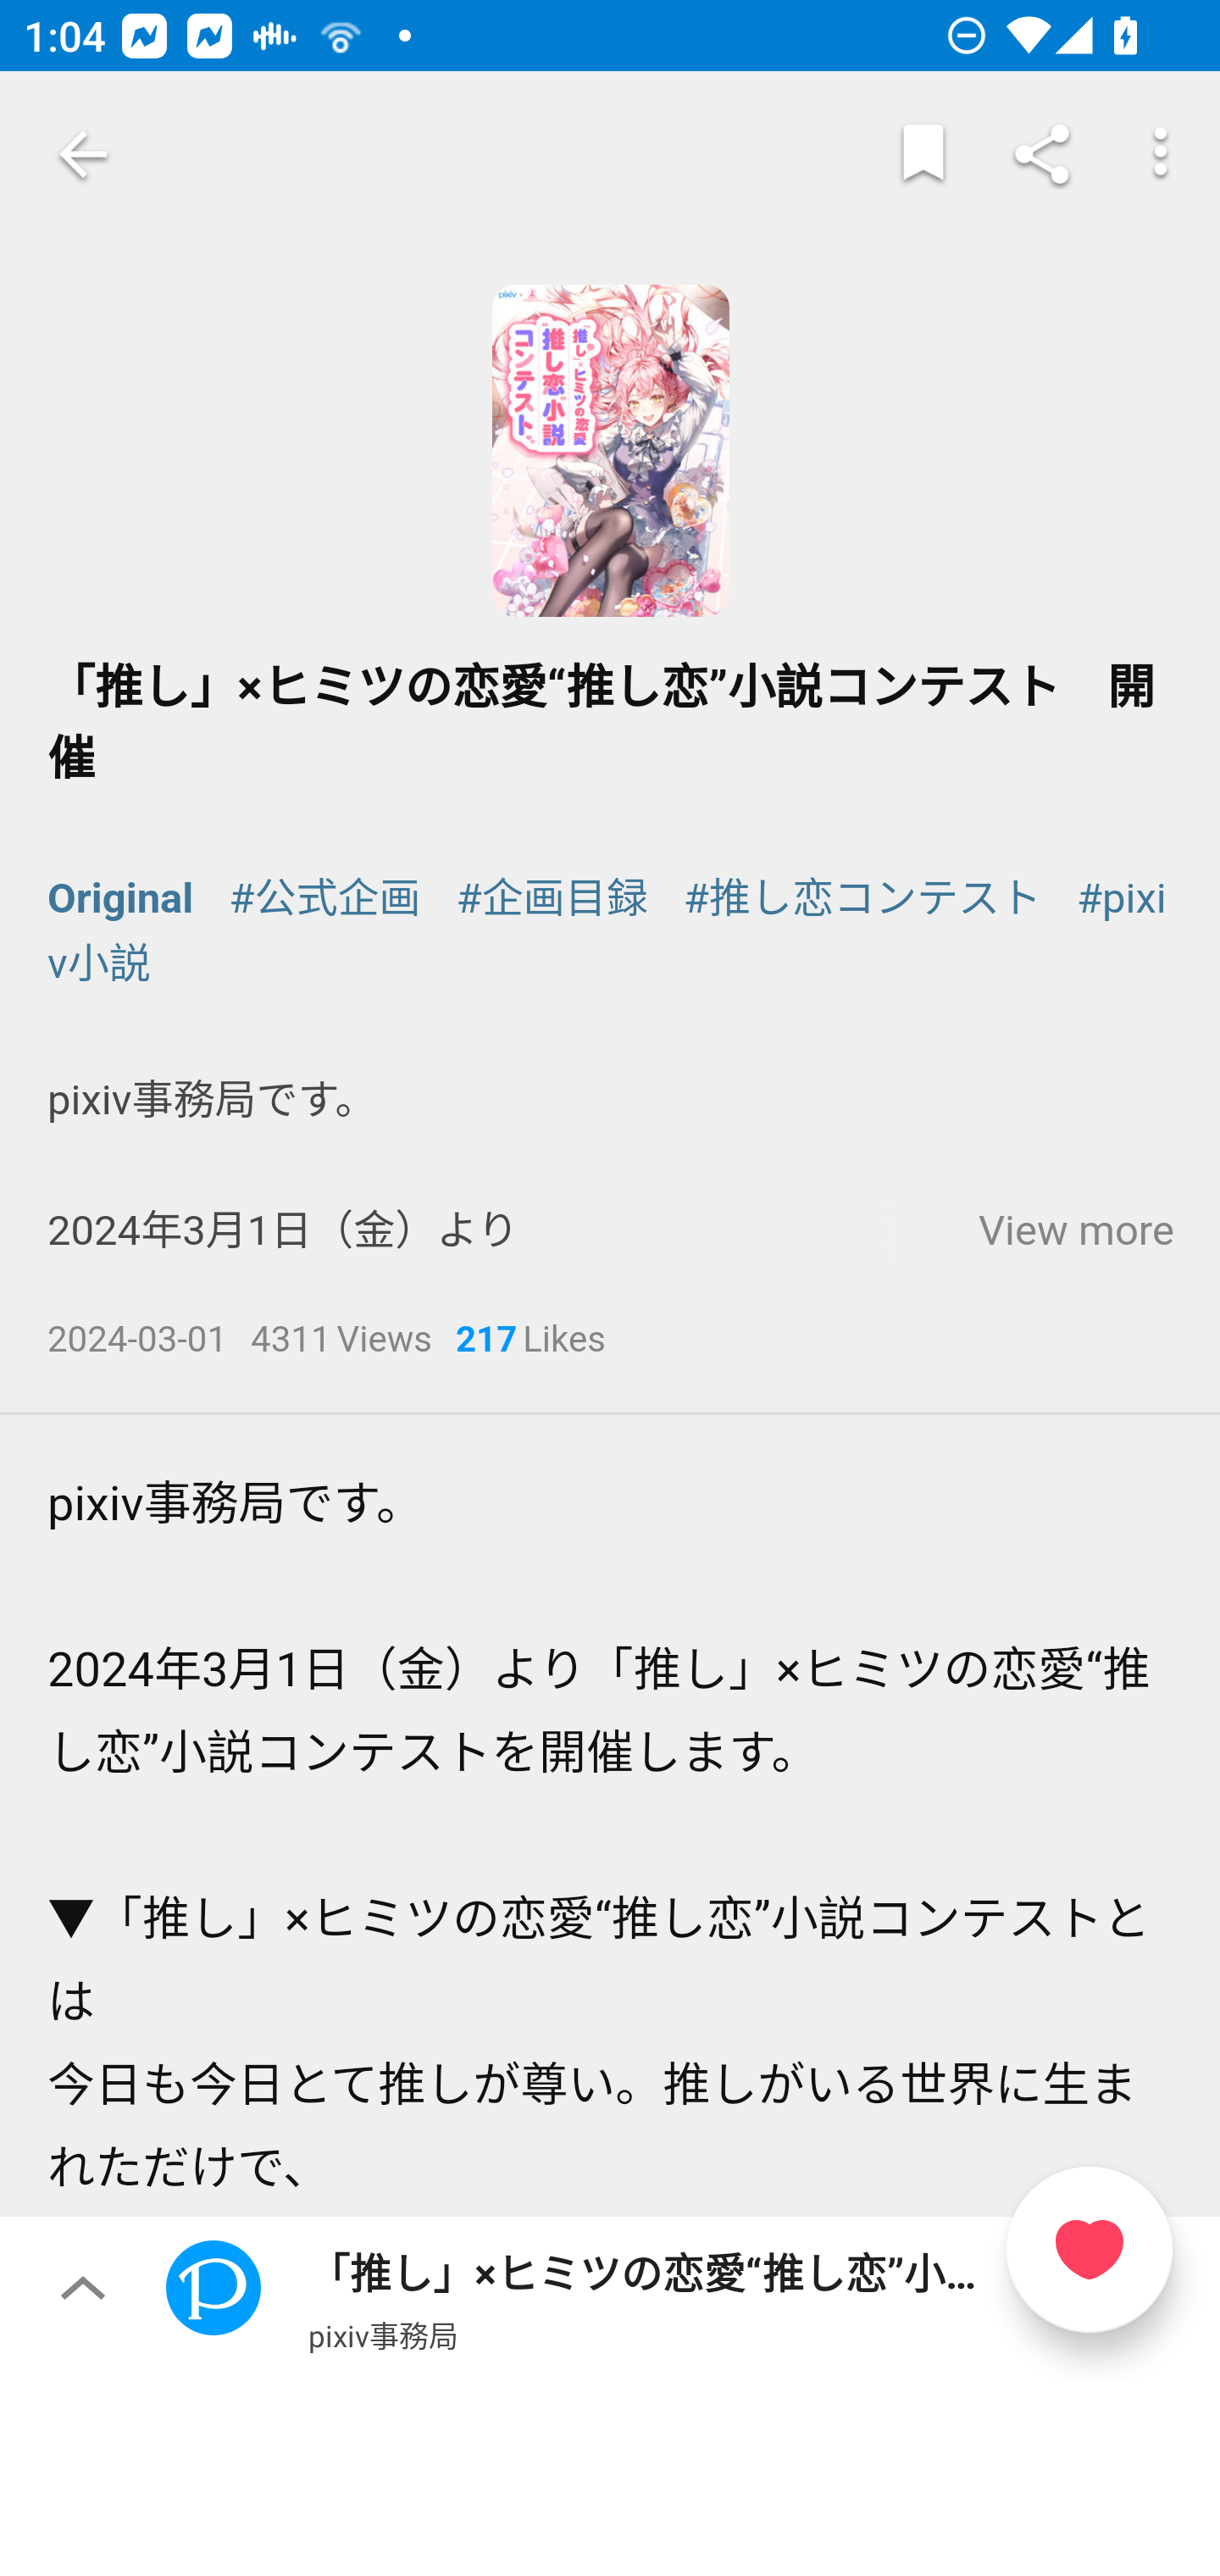  Describe the element at coordinates (551, 897) in the screenshot. I see `#企画目録` at that location.